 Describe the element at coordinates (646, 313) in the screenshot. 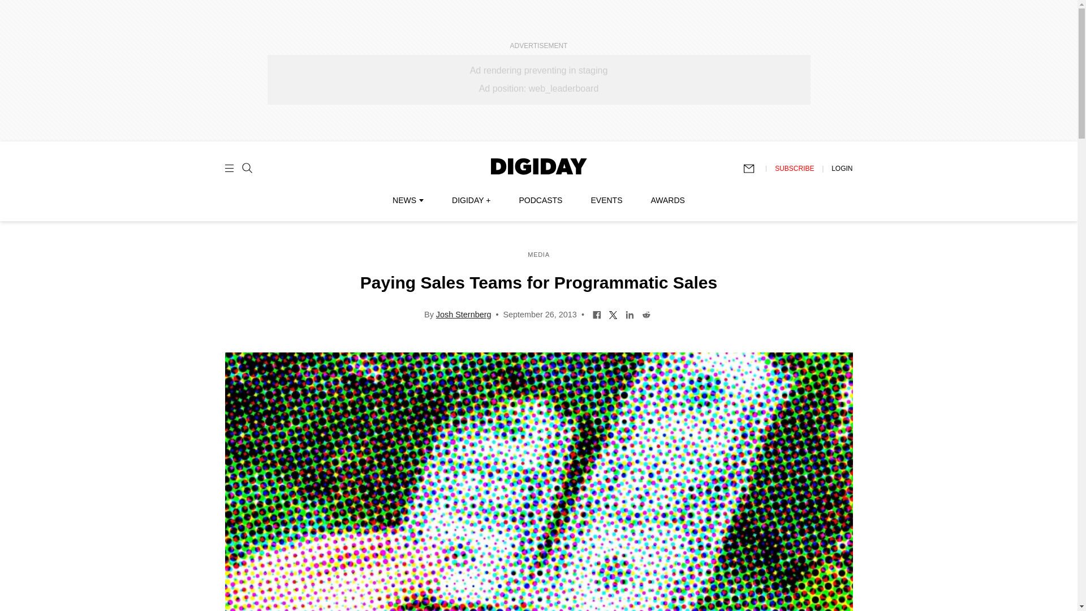

I see `Share on Reddit` at that location.